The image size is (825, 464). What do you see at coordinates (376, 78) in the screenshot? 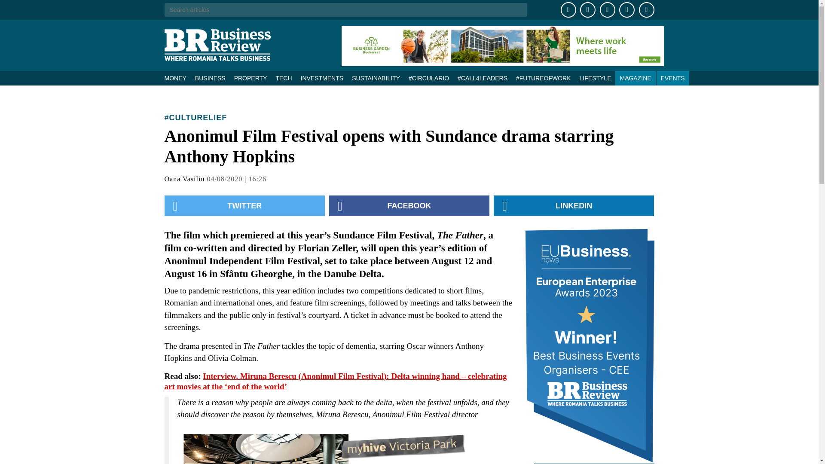
I see `SUSTAINABILITY` at bounding box center [376, 78].